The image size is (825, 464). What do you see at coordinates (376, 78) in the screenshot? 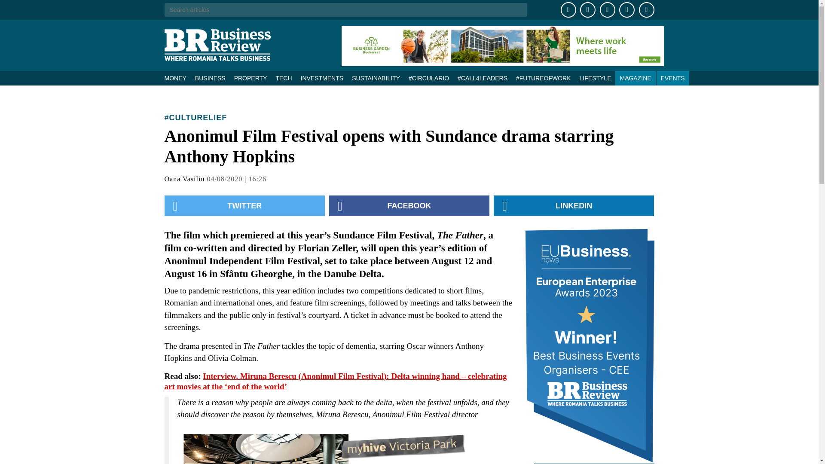
I see `SUSTAINABILITY` at bounding box center [376, 78].